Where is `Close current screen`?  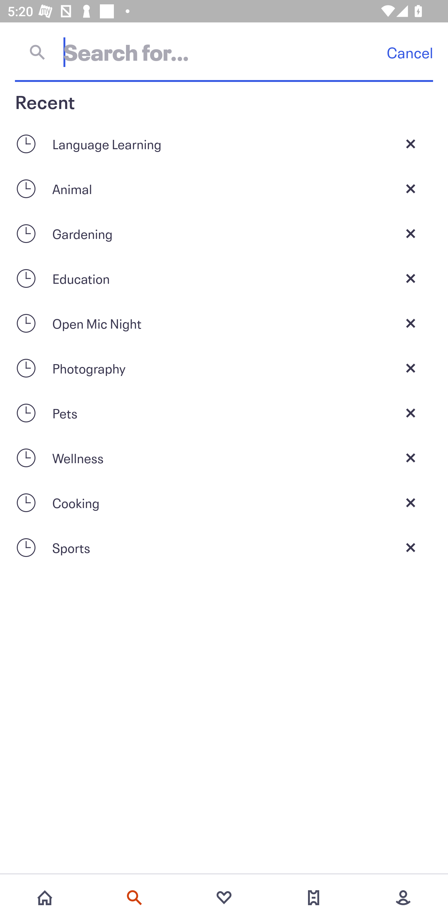 Close current screen is located at coordinates (411, 188).